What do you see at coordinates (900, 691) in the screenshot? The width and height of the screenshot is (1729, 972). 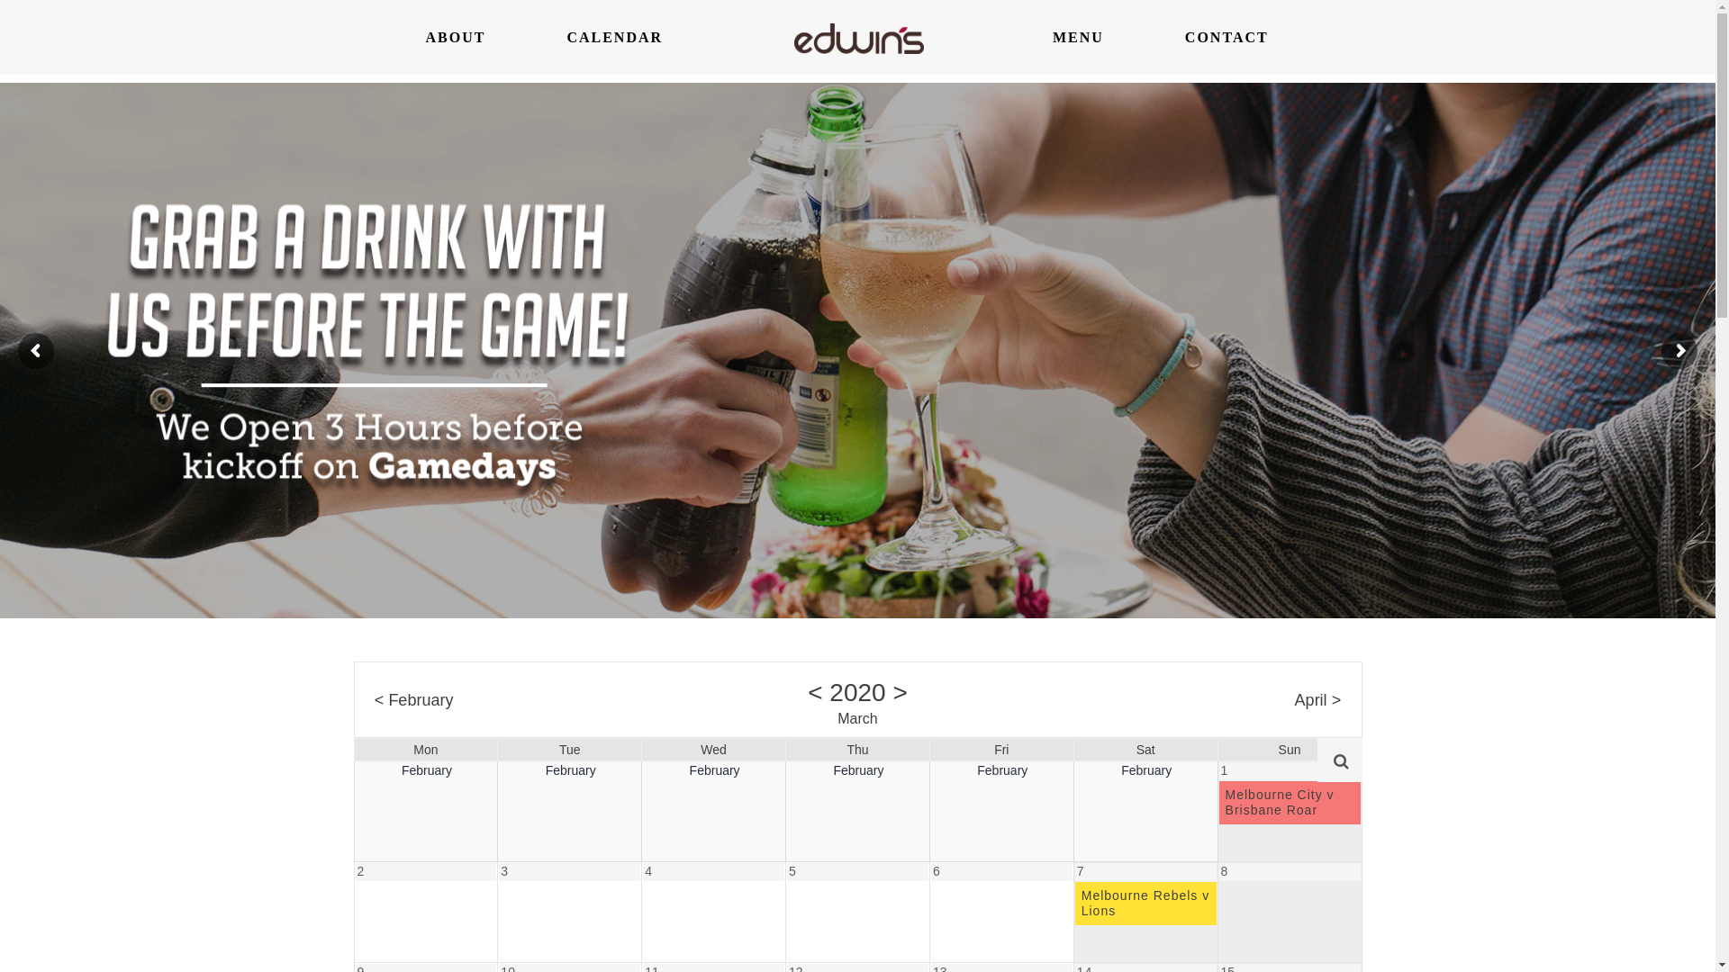 I see `>` at bounding box center [900, 691].